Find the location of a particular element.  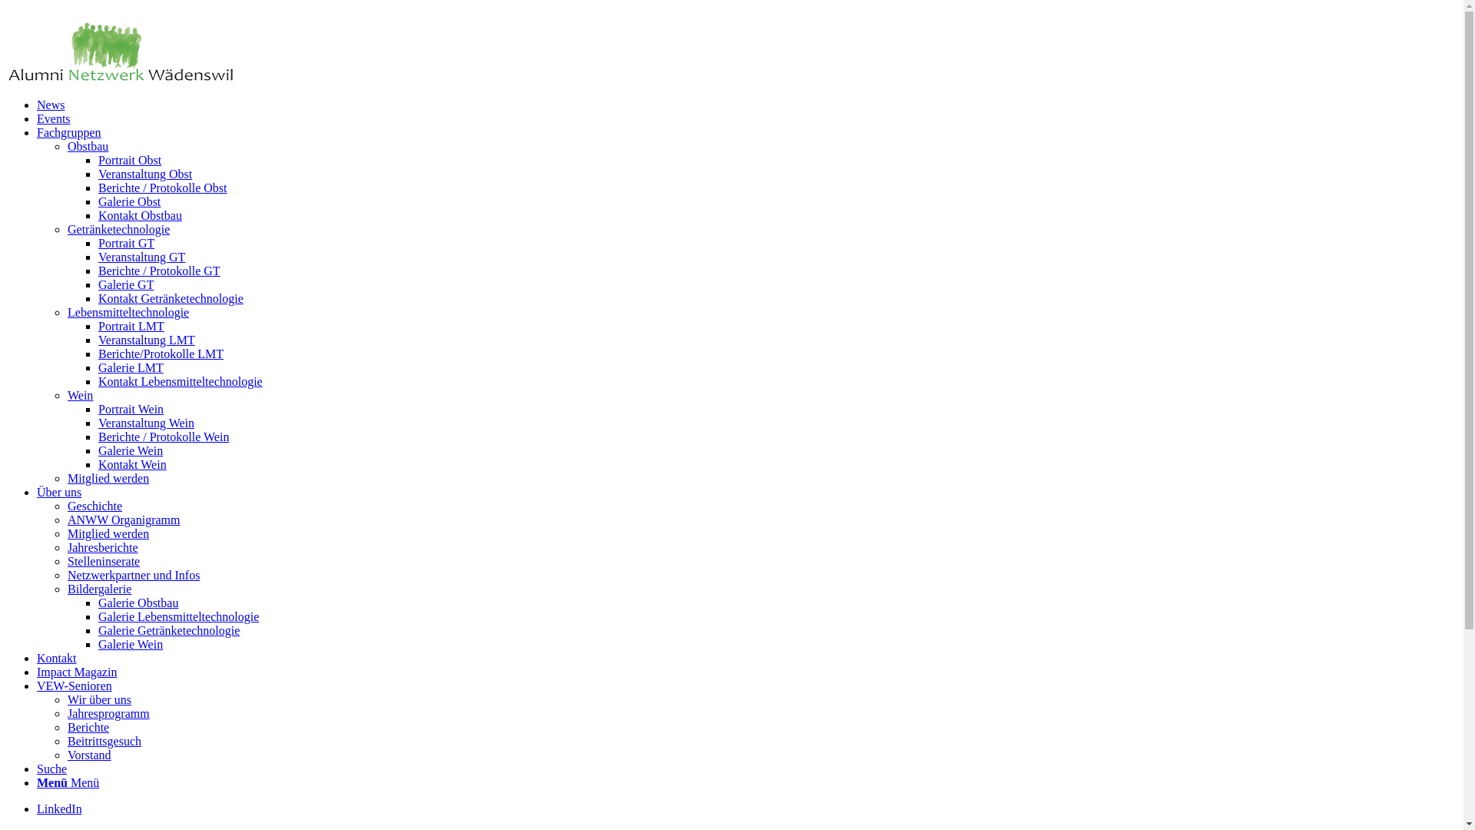

Bildergalerie is located at coordinates (100, 589).